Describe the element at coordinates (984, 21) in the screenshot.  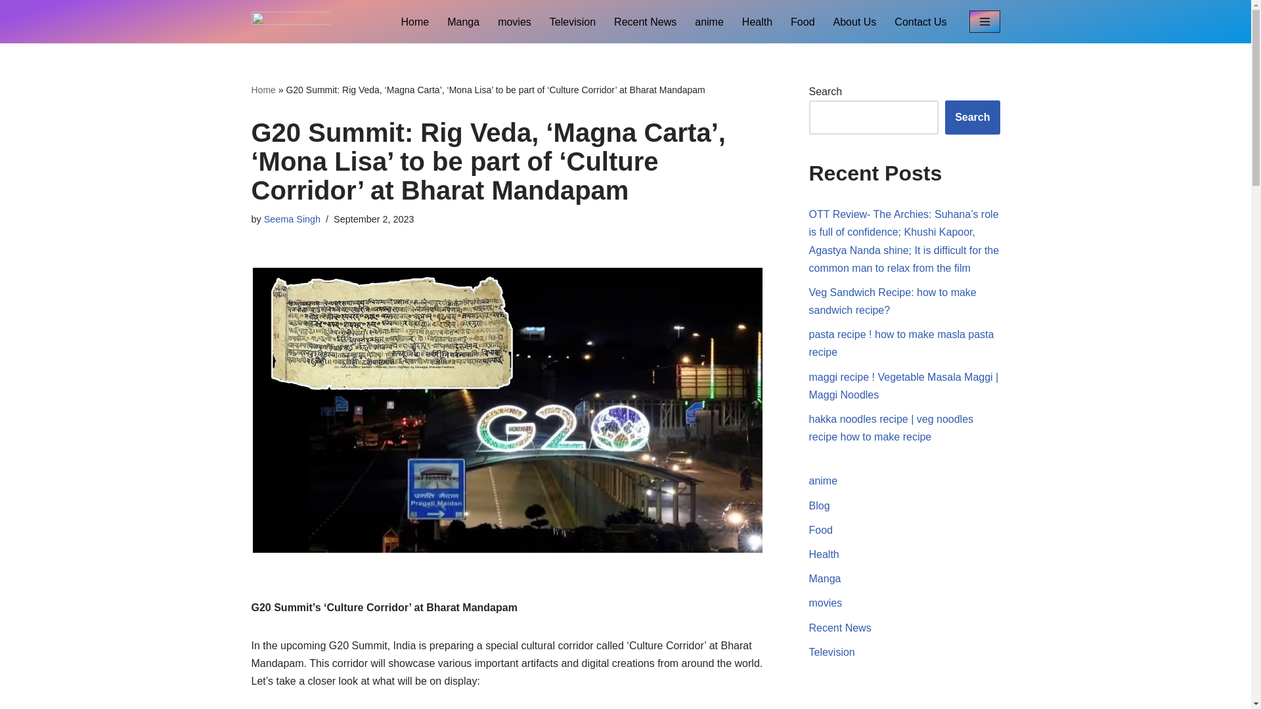
I see `Navigation Menu` at that location.